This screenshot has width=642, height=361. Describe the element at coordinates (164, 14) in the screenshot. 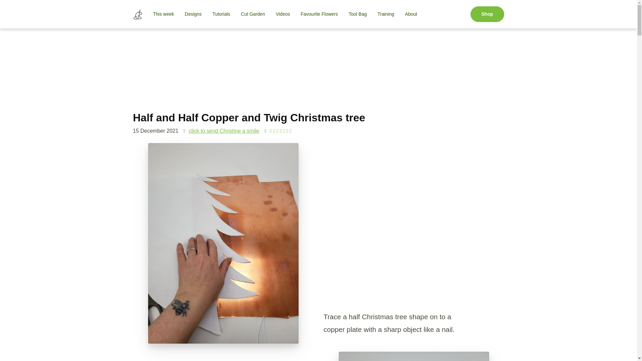

I see `This week` at that location.